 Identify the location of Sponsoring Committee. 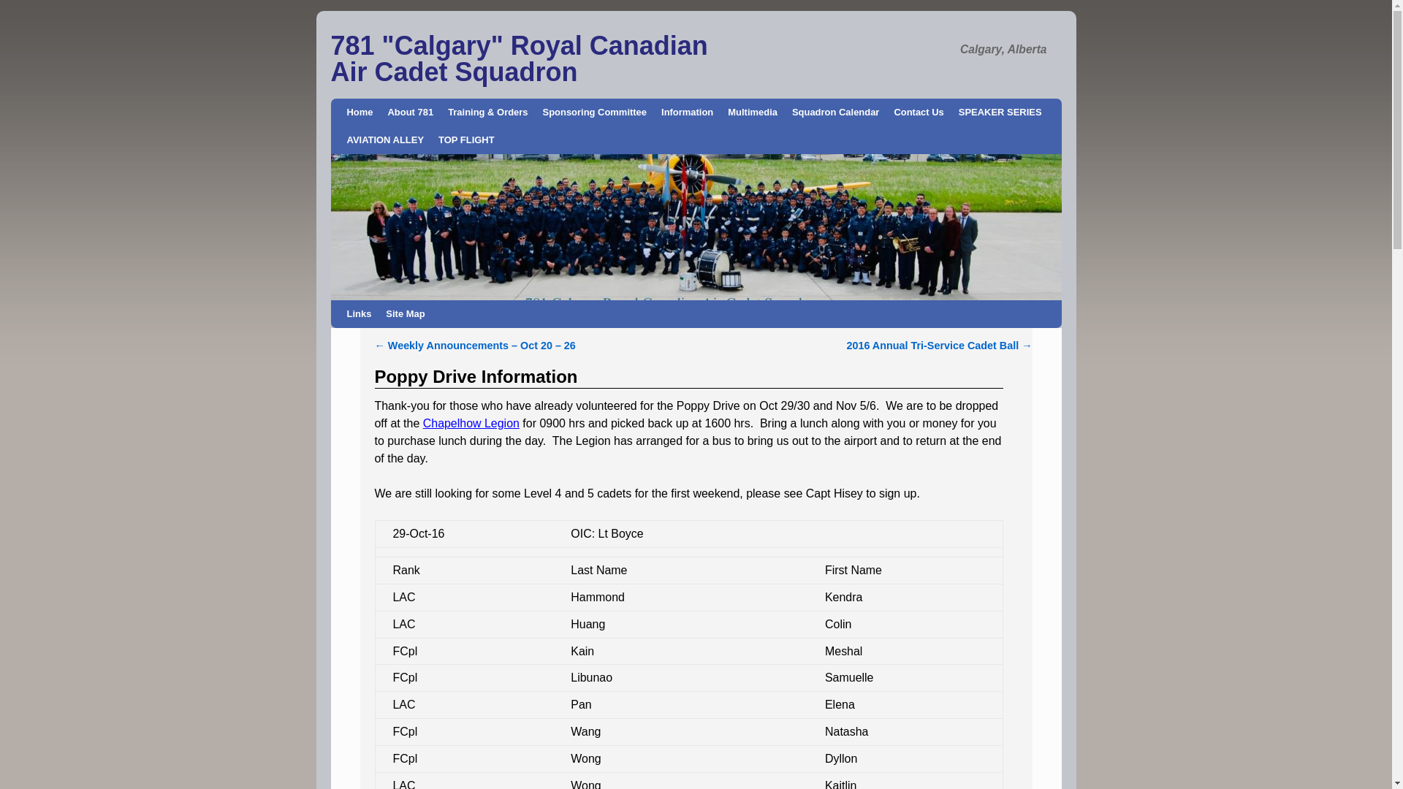
(595, 113).